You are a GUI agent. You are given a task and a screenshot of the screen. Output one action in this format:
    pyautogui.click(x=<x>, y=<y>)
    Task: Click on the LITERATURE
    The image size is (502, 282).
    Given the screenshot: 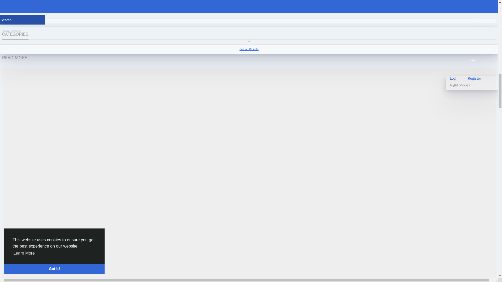 What is the action you would take?
    pyautogui.click(x=235, y=48)
    